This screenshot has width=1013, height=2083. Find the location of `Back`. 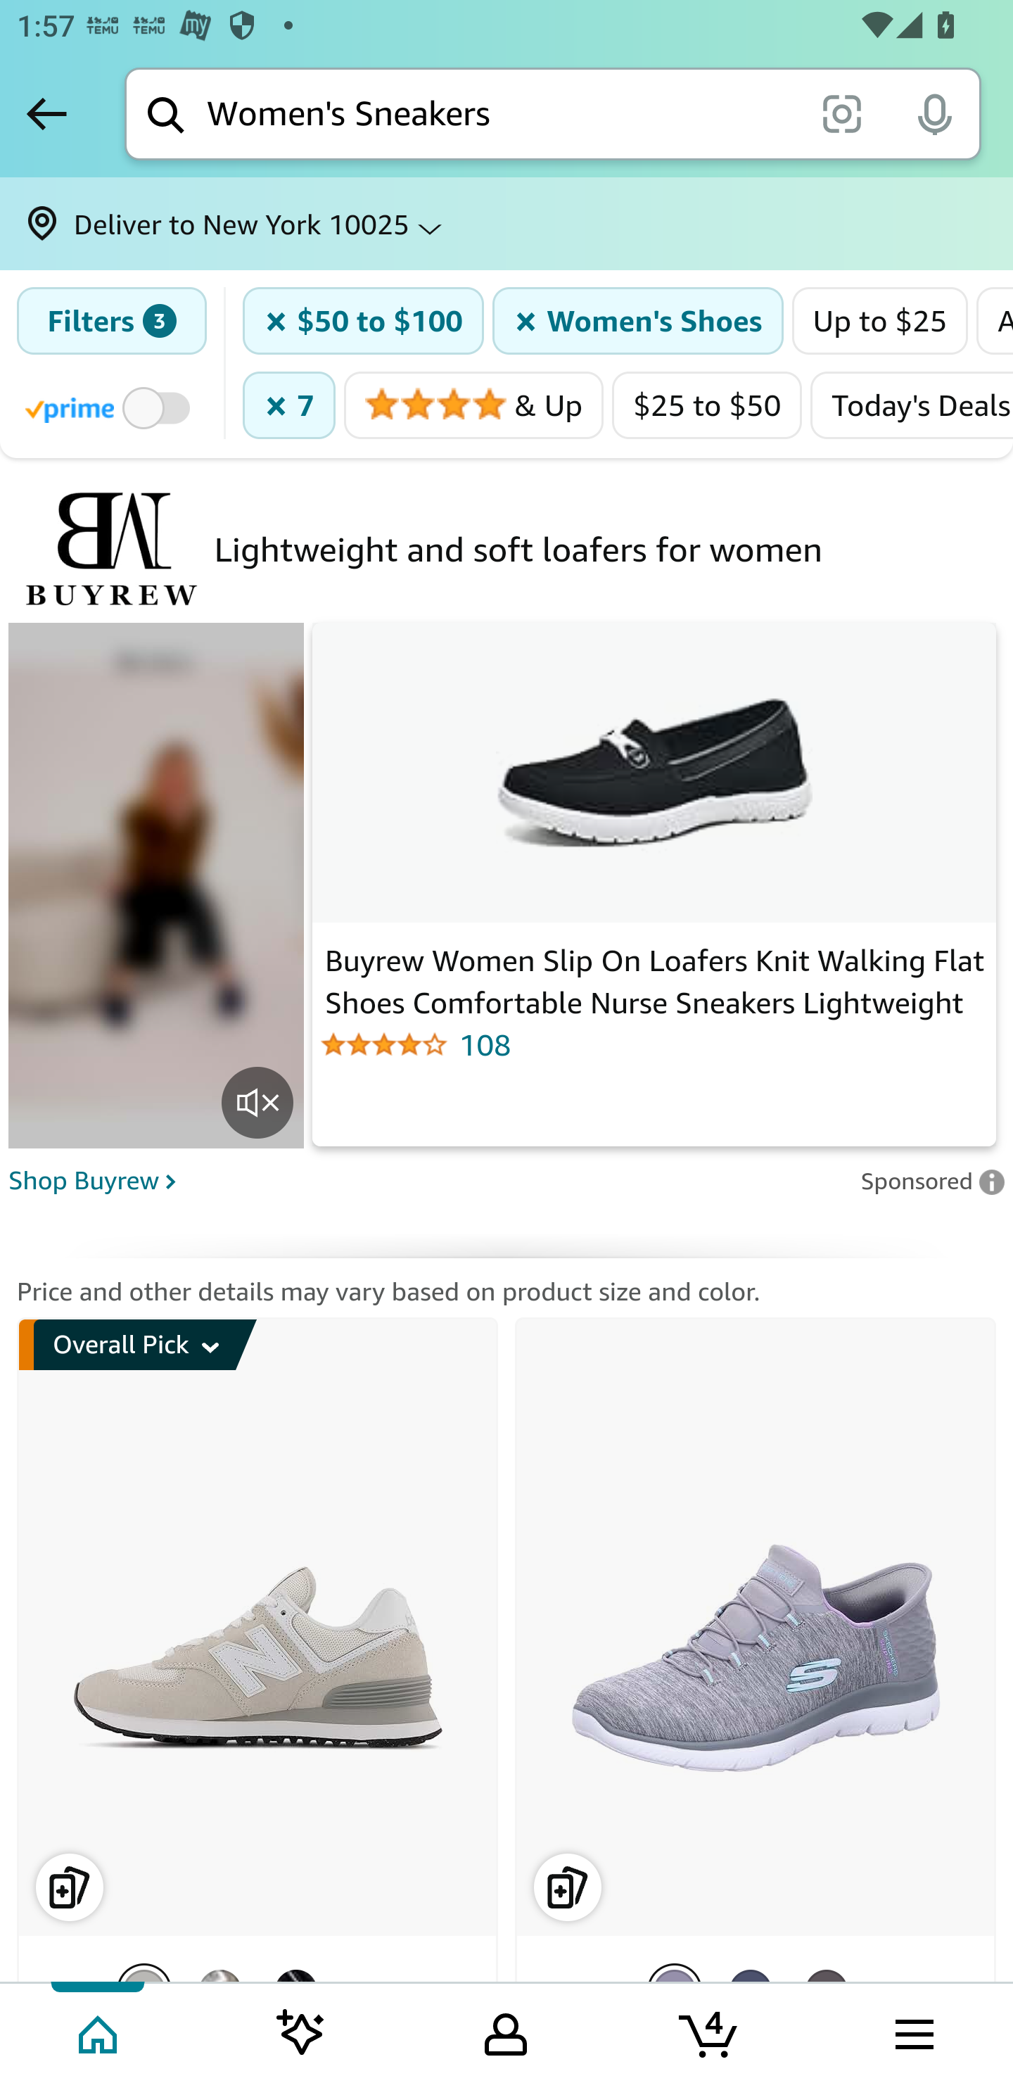

Back is located at coordinates (46, 113).